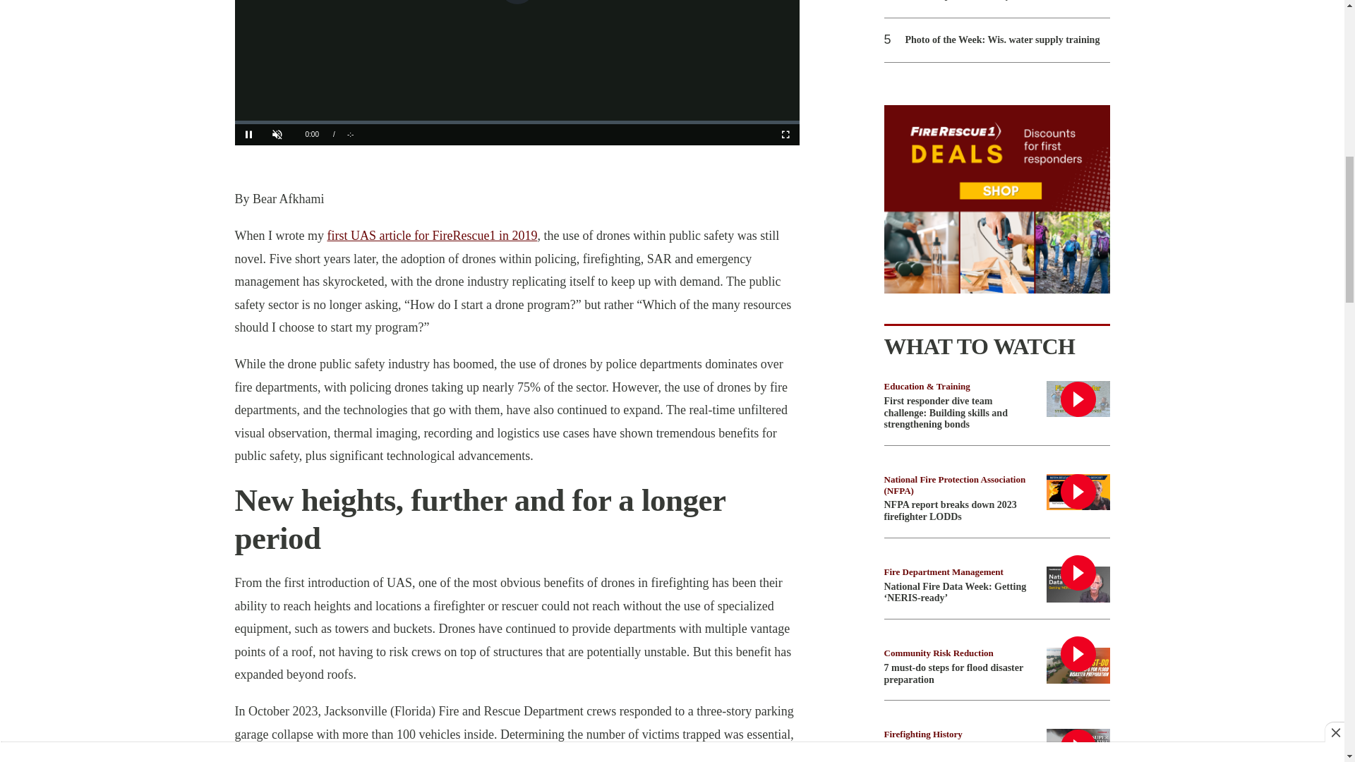 Image resolution: width=1355 pixels, height=762 pixels. I want to click on Fullscreen, so click(785, 135).